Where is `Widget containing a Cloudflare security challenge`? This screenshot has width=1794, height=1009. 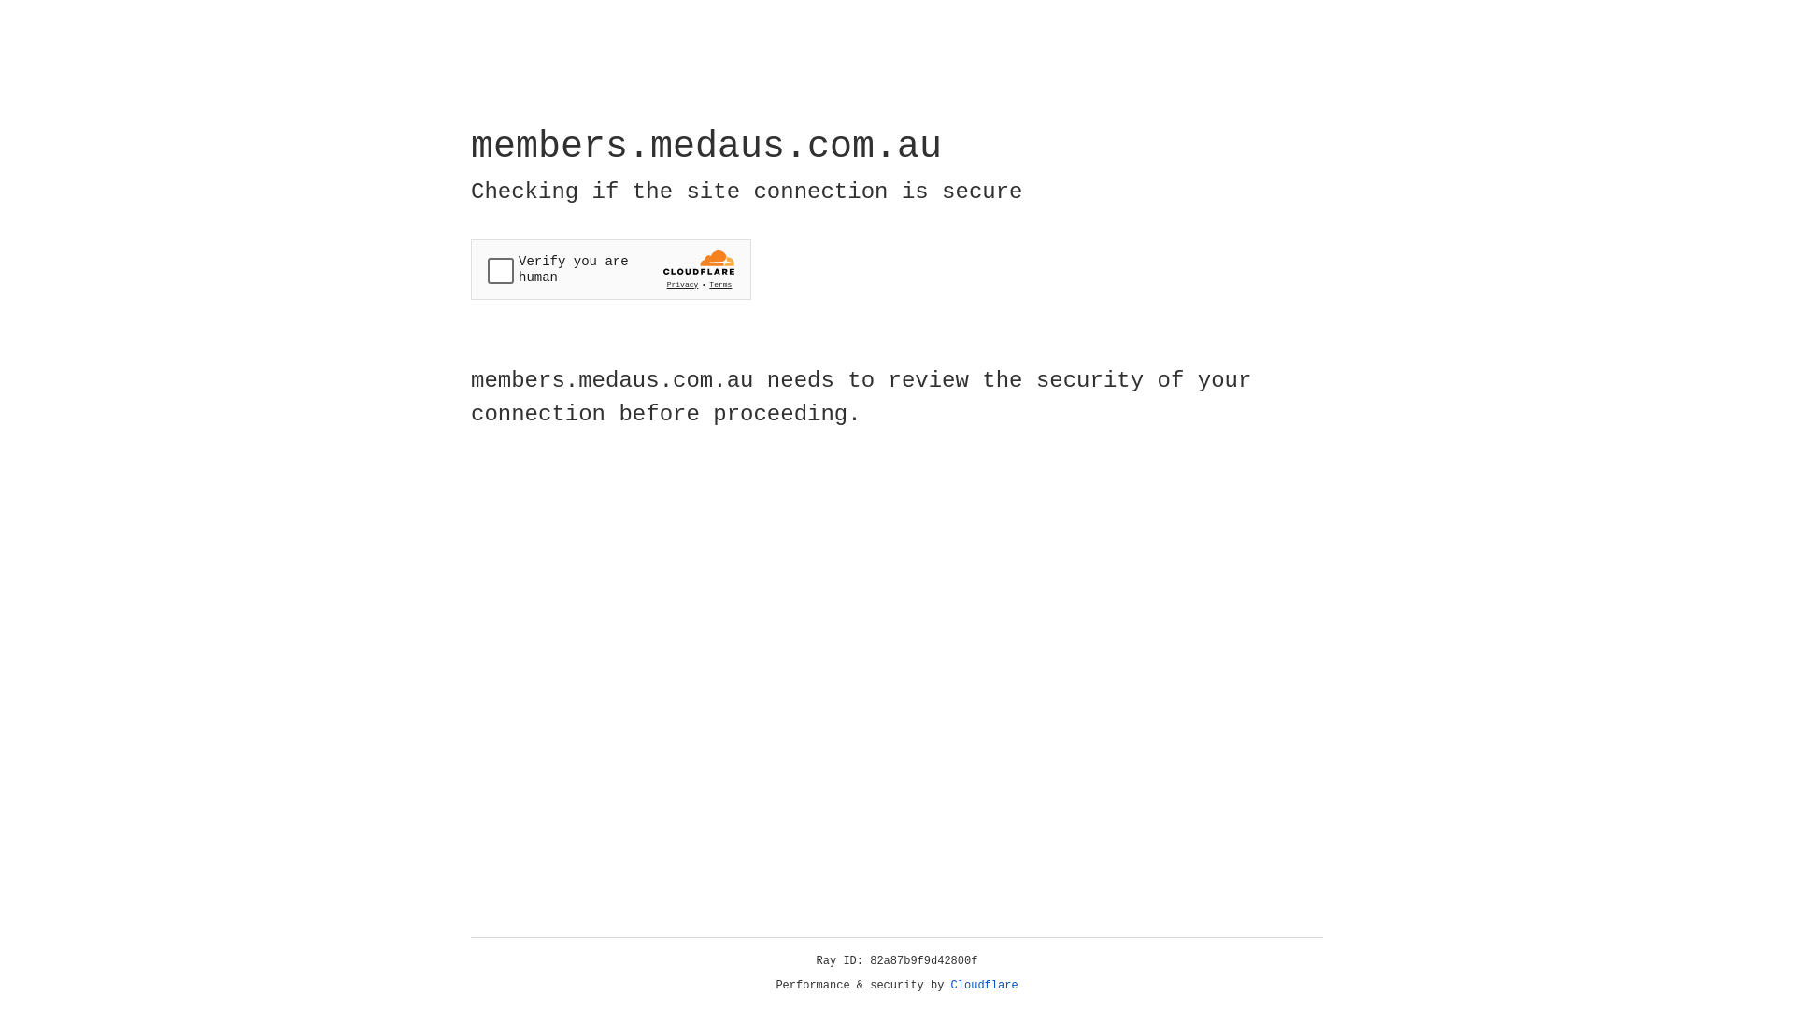
Widget containing a Cloudflare security challenge is located at coordinates (611, 269).